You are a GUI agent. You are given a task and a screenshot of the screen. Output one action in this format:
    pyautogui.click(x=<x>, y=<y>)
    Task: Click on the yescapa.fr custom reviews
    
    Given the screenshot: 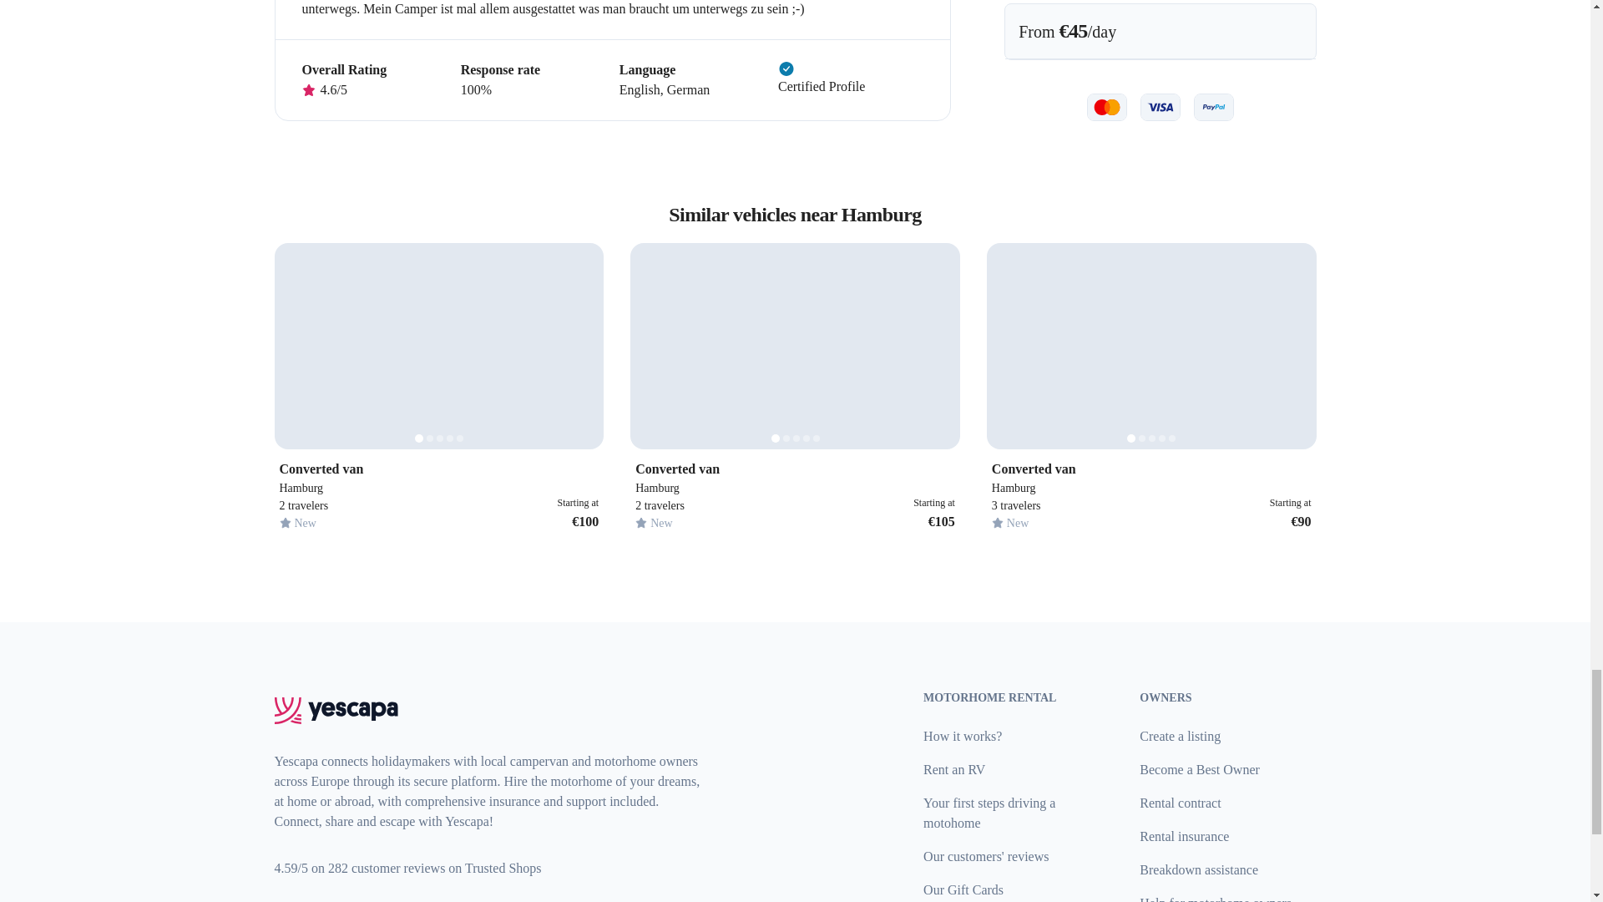 What is the action you would take?
    pyautogui.click(x=407, y=868)
    